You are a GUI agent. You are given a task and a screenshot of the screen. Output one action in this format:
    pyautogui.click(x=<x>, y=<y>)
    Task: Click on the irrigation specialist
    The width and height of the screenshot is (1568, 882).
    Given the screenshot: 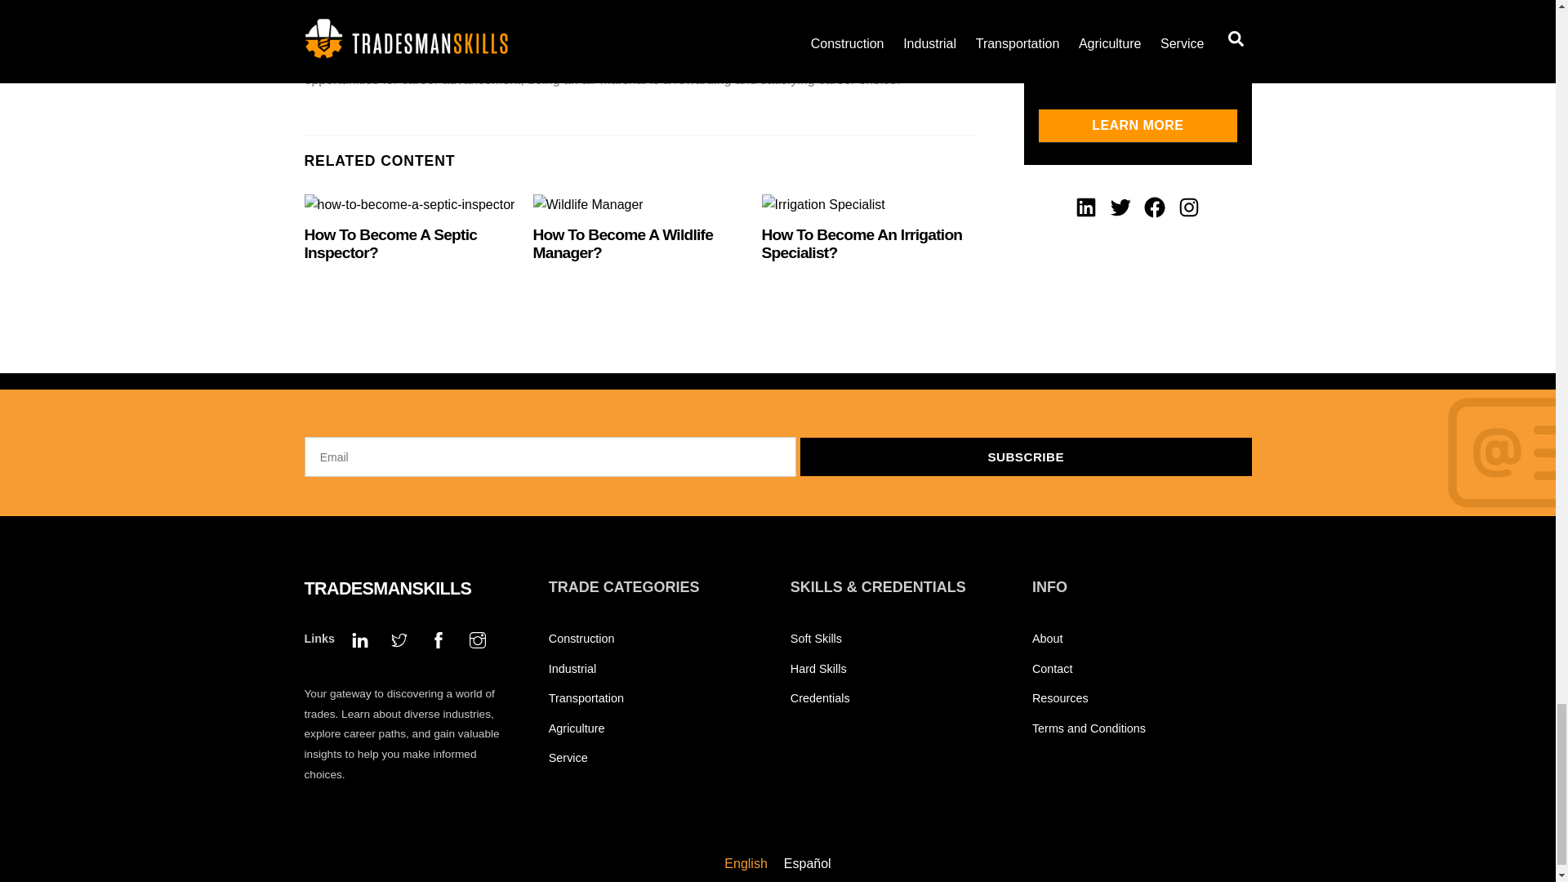 What is the action you would take?
    pyautogui.click(x=823, y=204)
    